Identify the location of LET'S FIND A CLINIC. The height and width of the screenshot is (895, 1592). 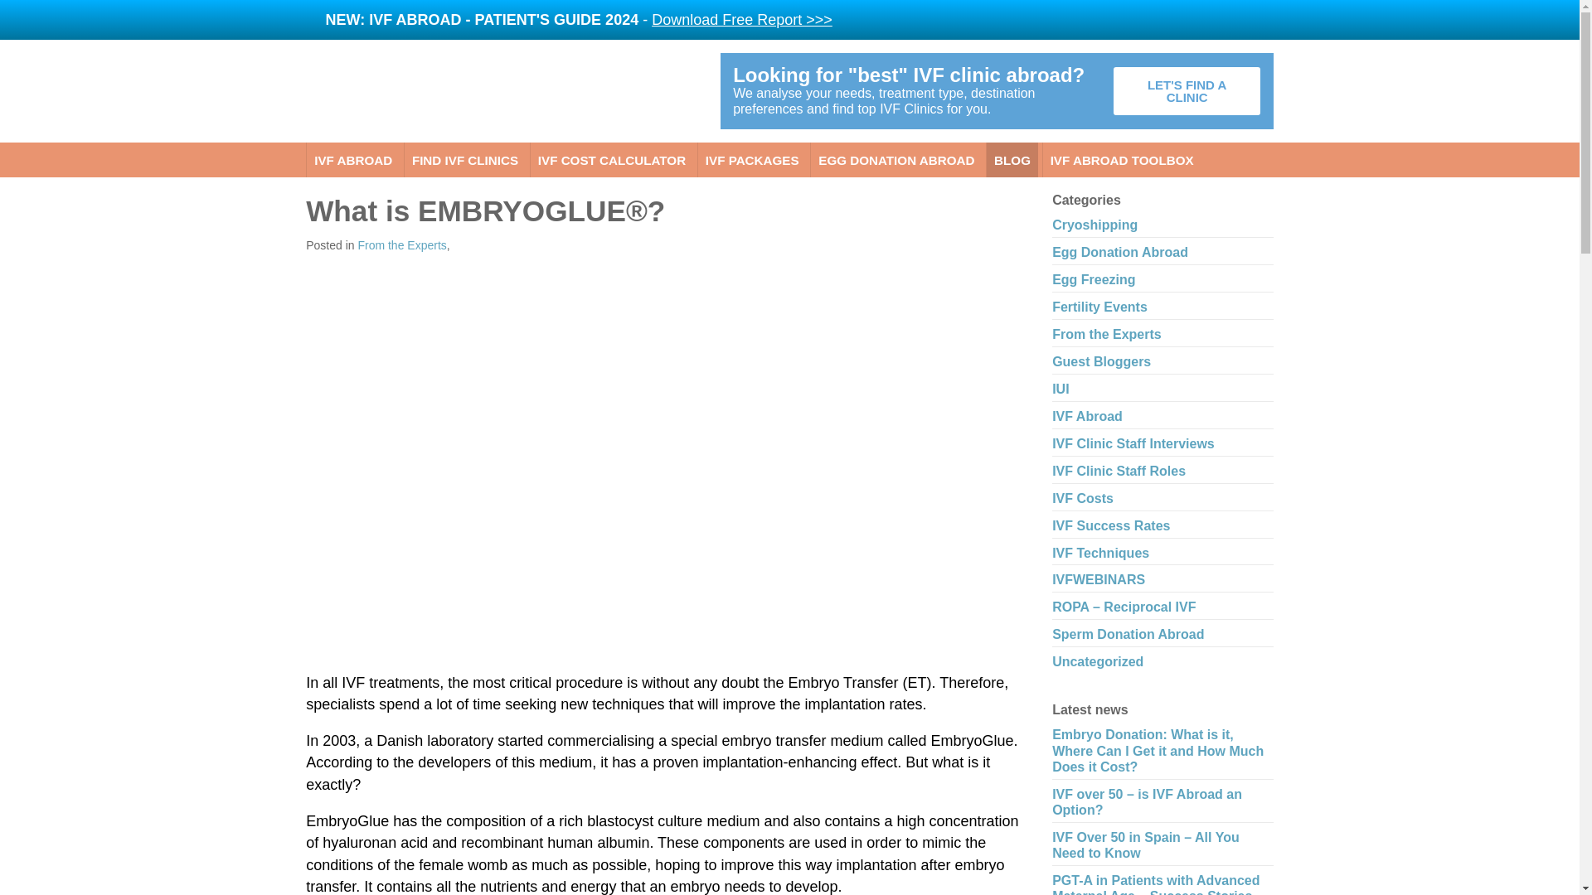
(1187, 91).